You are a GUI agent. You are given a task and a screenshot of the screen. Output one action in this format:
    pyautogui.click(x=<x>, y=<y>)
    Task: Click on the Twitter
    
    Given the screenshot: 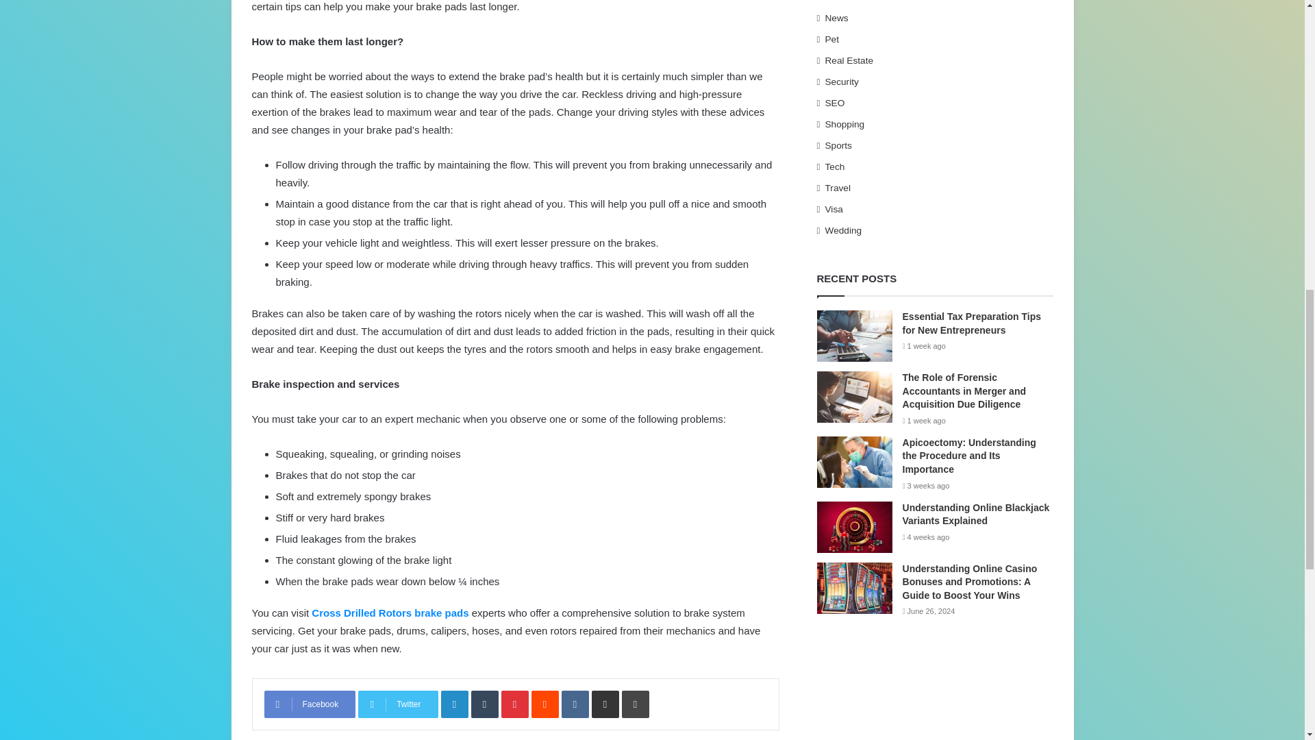 What is the action you would take?
    pyautogui.click(x=397, y=704)
    